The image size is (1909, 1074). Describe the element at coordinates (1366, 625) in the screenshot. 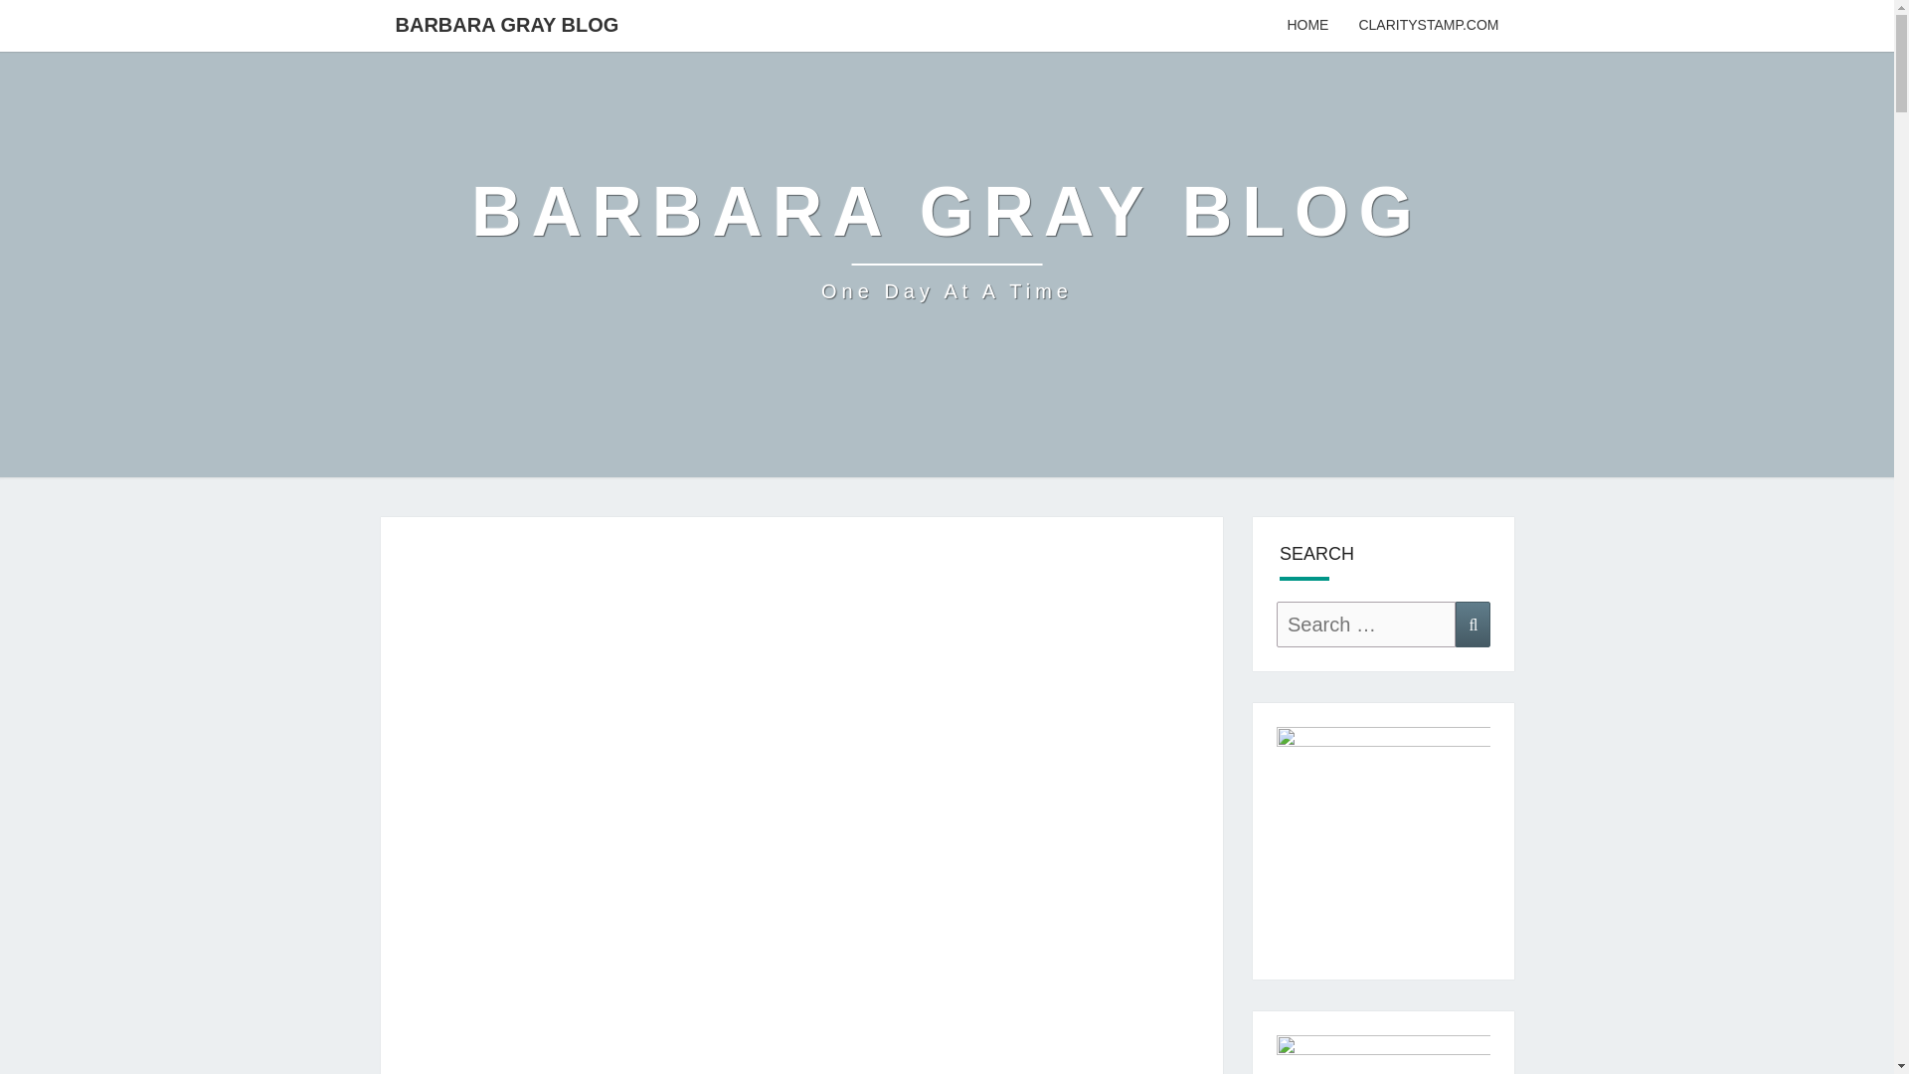

I see `Search for:` at that location.